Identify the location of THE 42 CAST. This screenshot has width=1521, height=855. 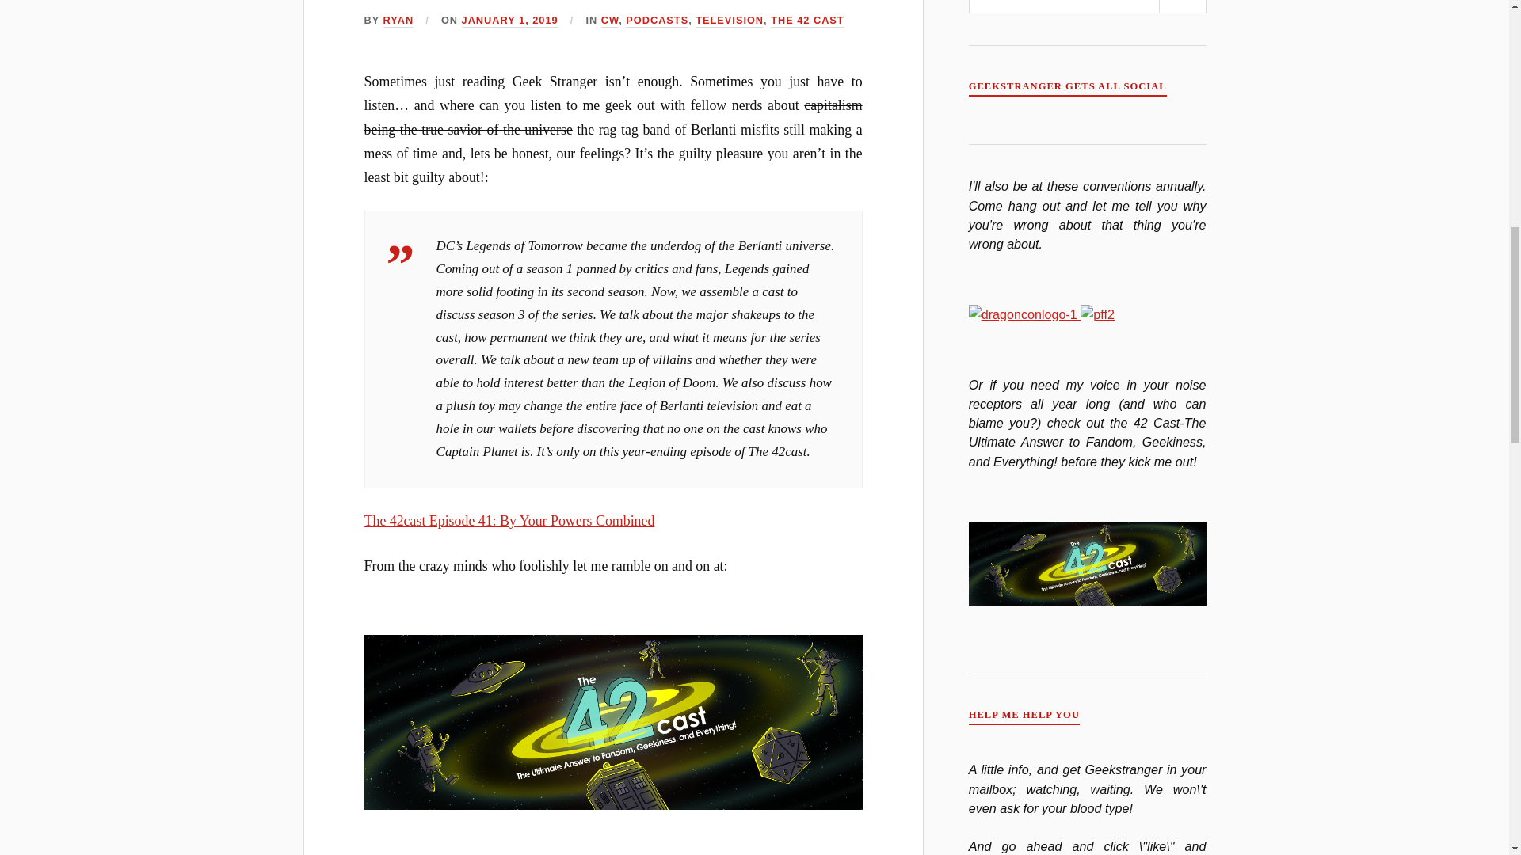
(807, 21).